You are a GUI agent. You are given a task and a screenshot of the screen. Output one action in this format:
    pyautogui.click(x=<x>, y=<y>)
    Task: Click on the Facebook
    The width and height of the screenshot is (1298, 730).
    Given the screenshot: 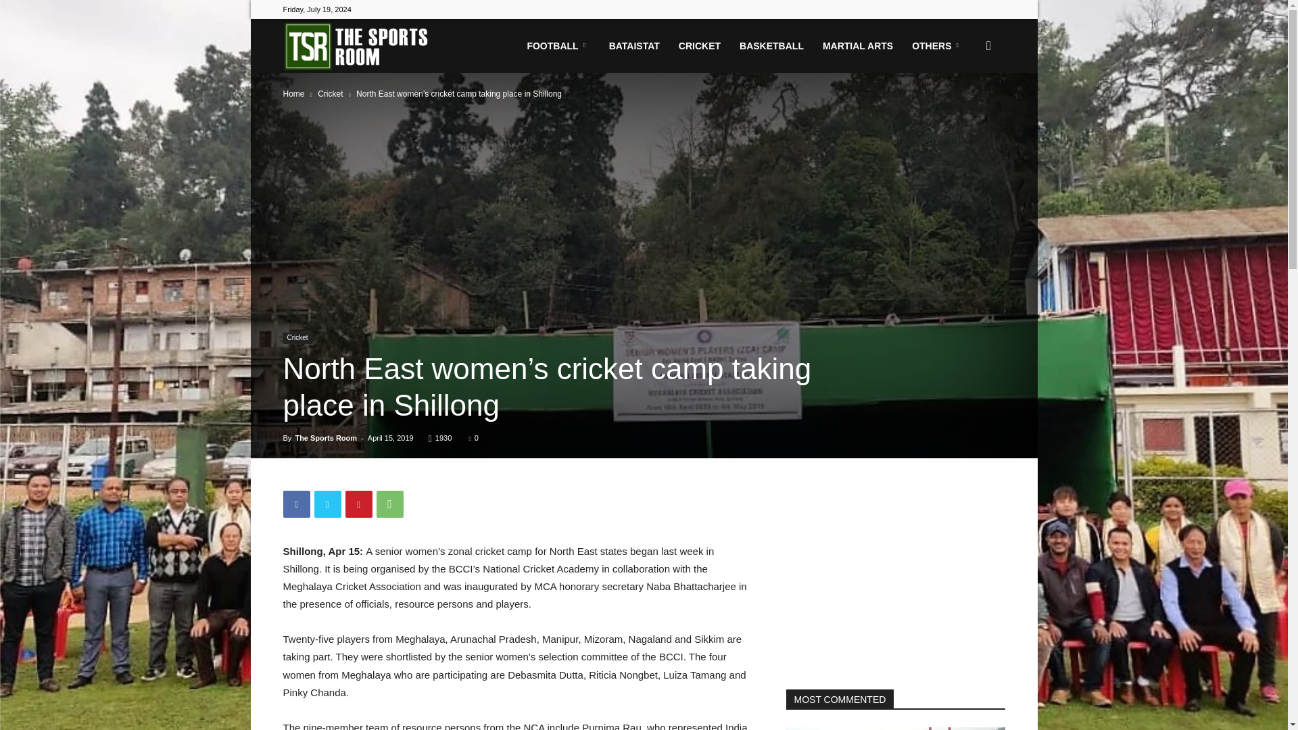 What is the action you would take?
    pyautogui.click(x=950, y=9)
    